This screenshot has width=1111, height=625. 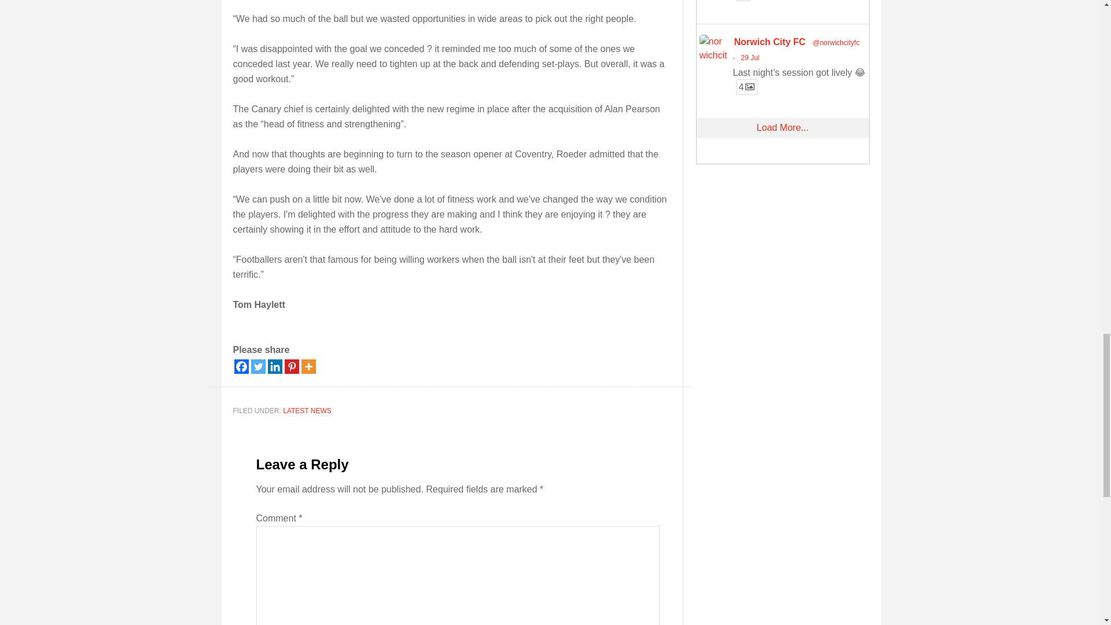 What do you see at coordinates (308, 366) in the screenshot?
I see `More` at bounding box center [308, 366].